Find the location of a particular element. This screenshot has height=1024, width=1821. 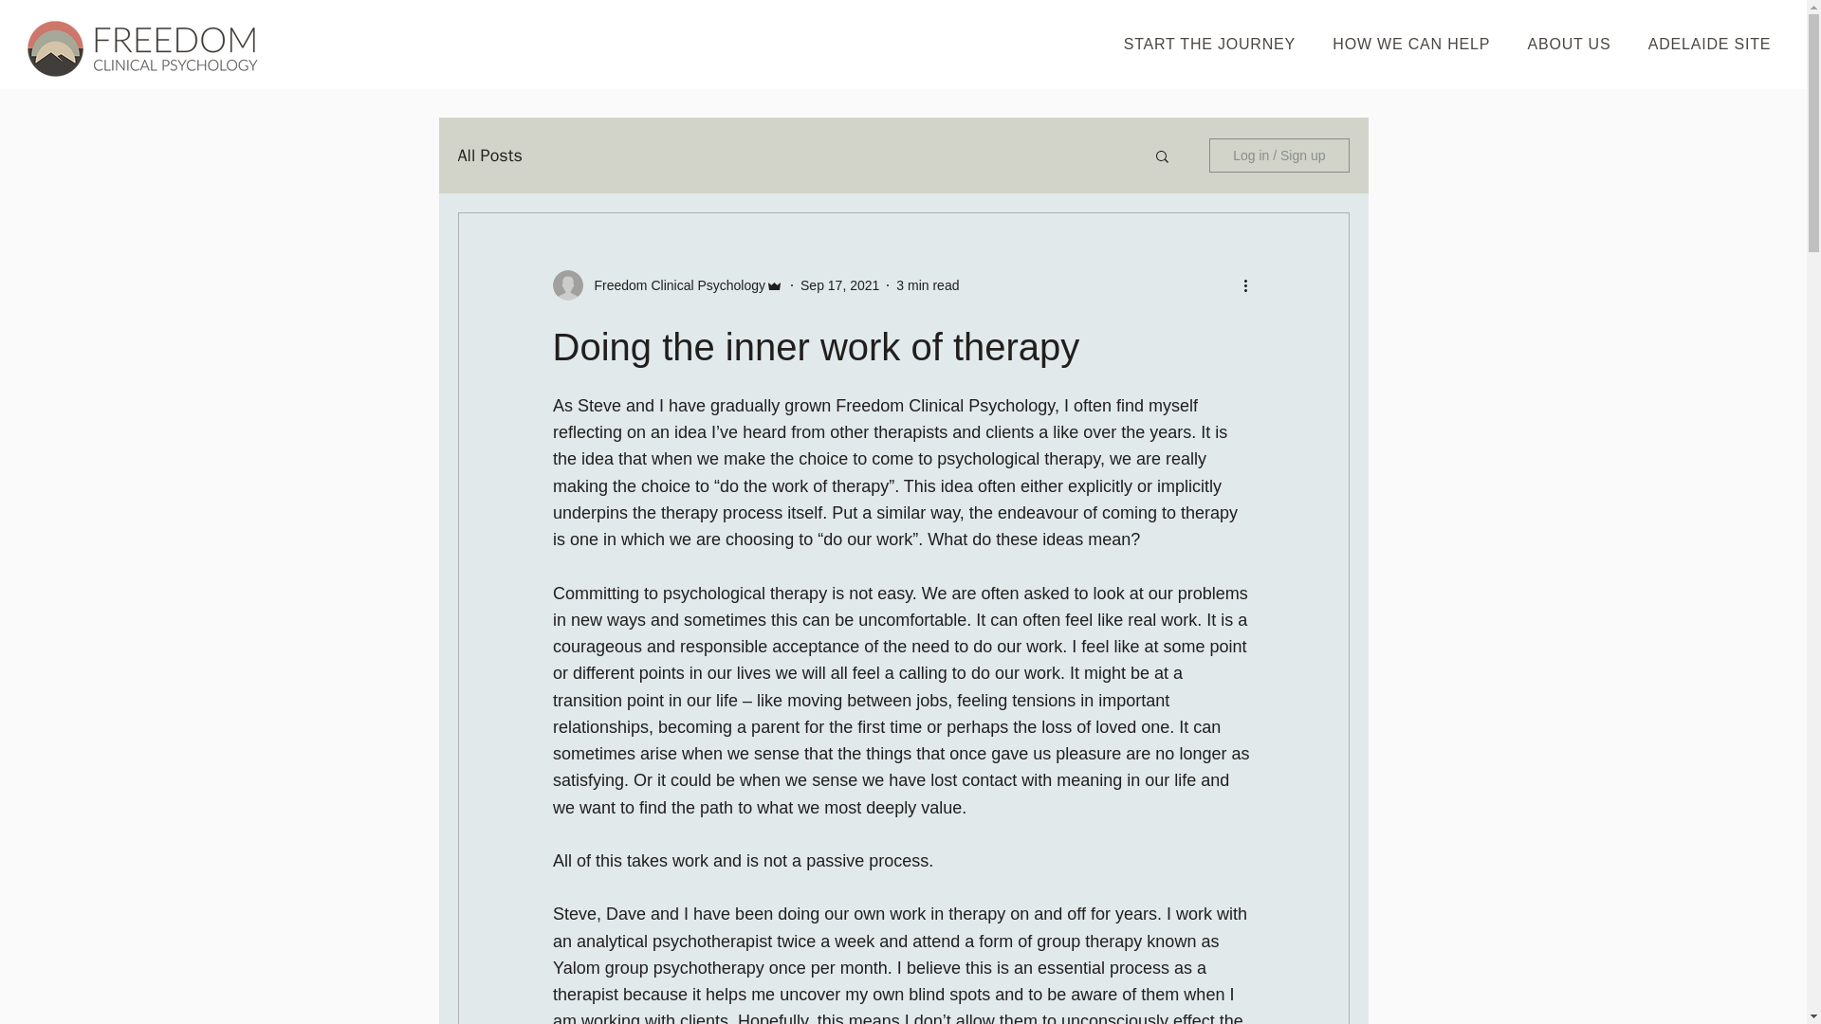

START THE JOURNEY is located at coordinates (1210, 44).